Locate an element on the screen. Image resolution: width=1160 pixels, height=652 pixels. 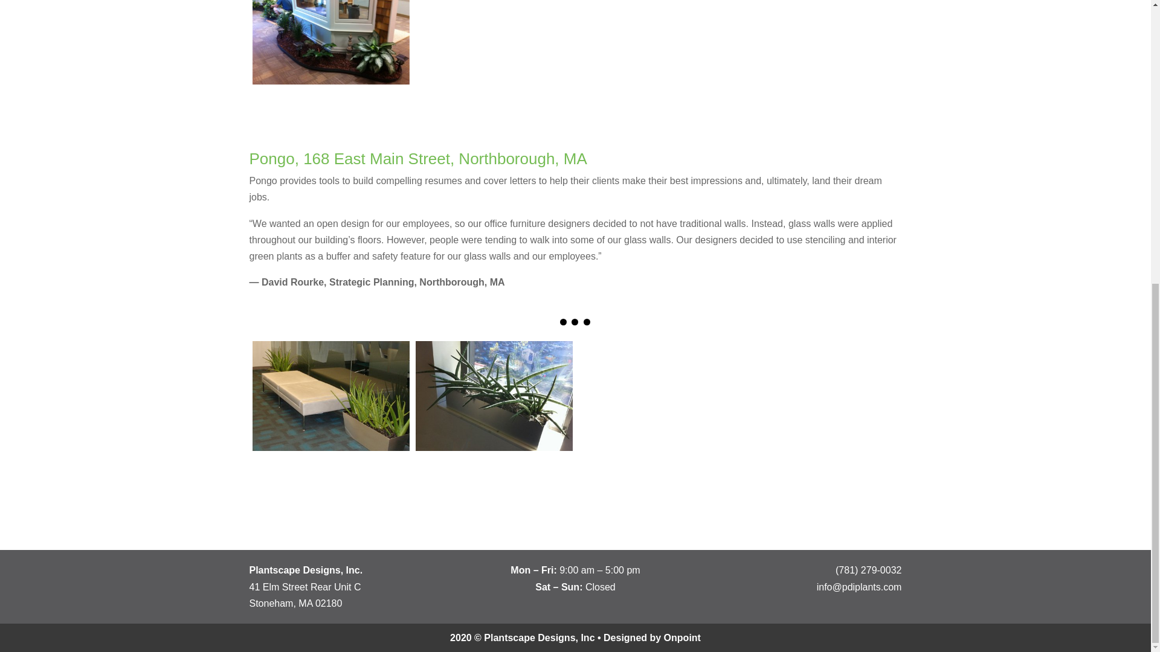
northborough-pongo-aloe-planter-bookends is located at coordinates (331, 396).